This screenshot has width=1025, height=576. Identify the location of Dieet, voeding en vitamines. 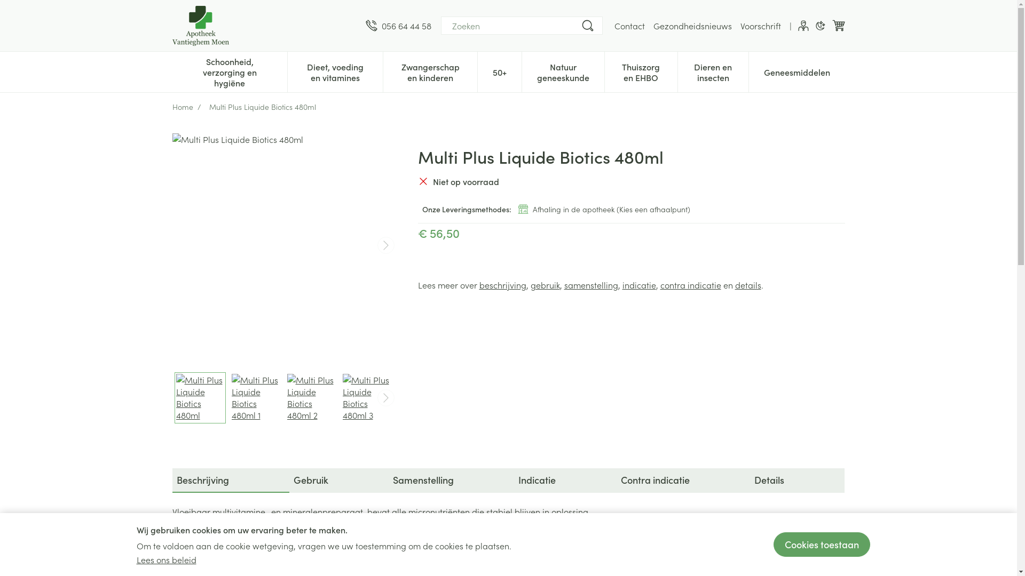
(335, 71).